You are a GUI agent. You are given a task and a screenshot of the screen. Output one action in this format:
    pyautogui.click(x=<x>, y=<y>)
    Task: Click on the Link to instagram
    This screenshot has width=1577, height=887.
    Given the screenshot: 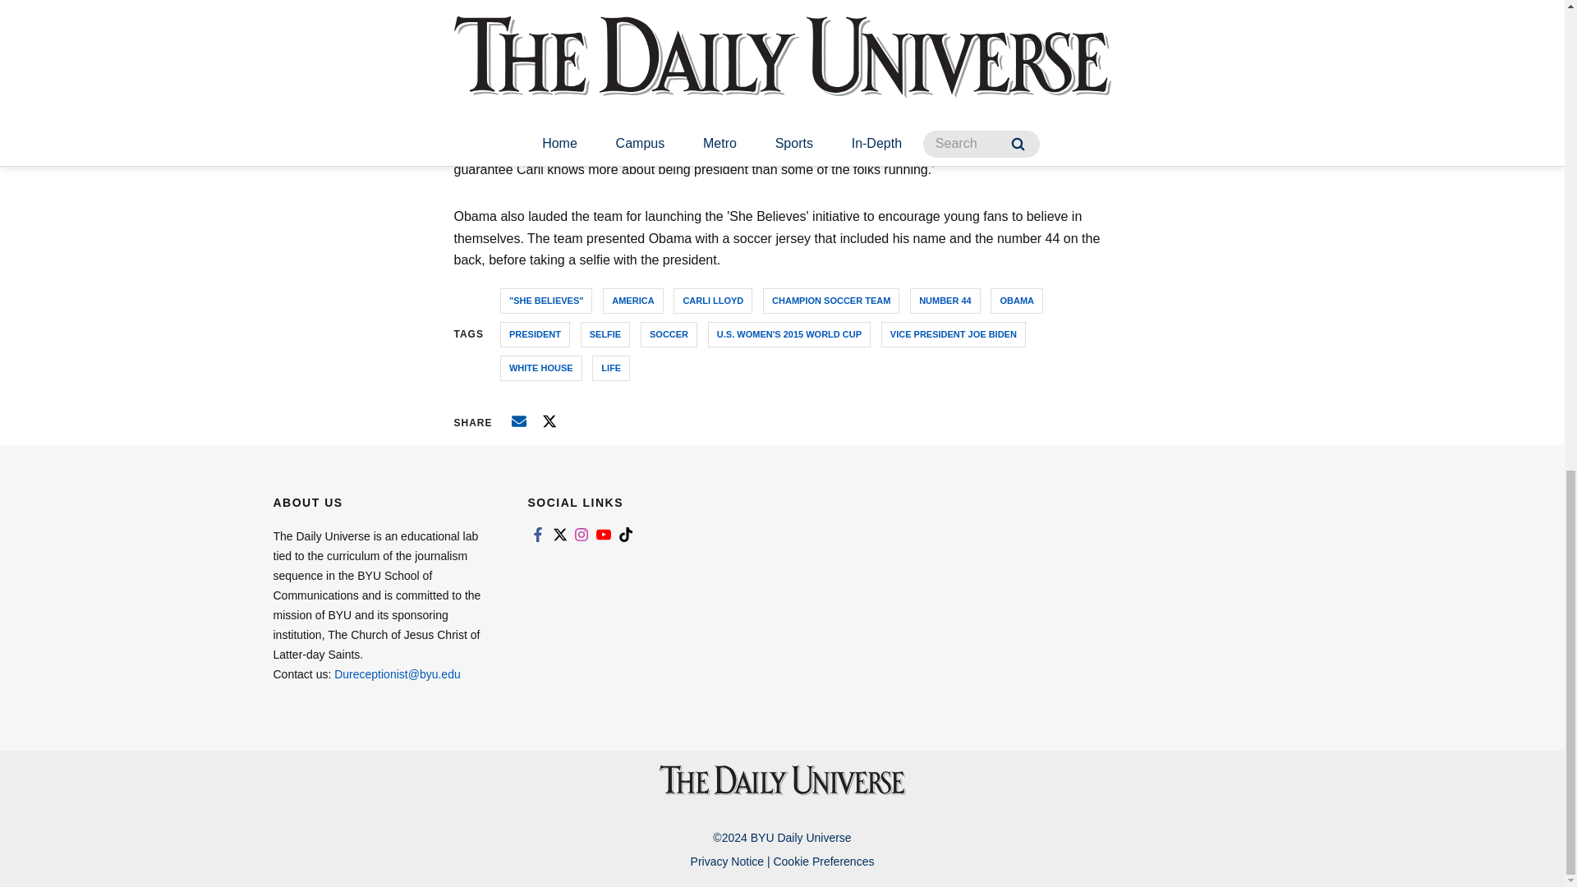 What is the action you would take?
    pyautogui.click(x=582, y=534)
    